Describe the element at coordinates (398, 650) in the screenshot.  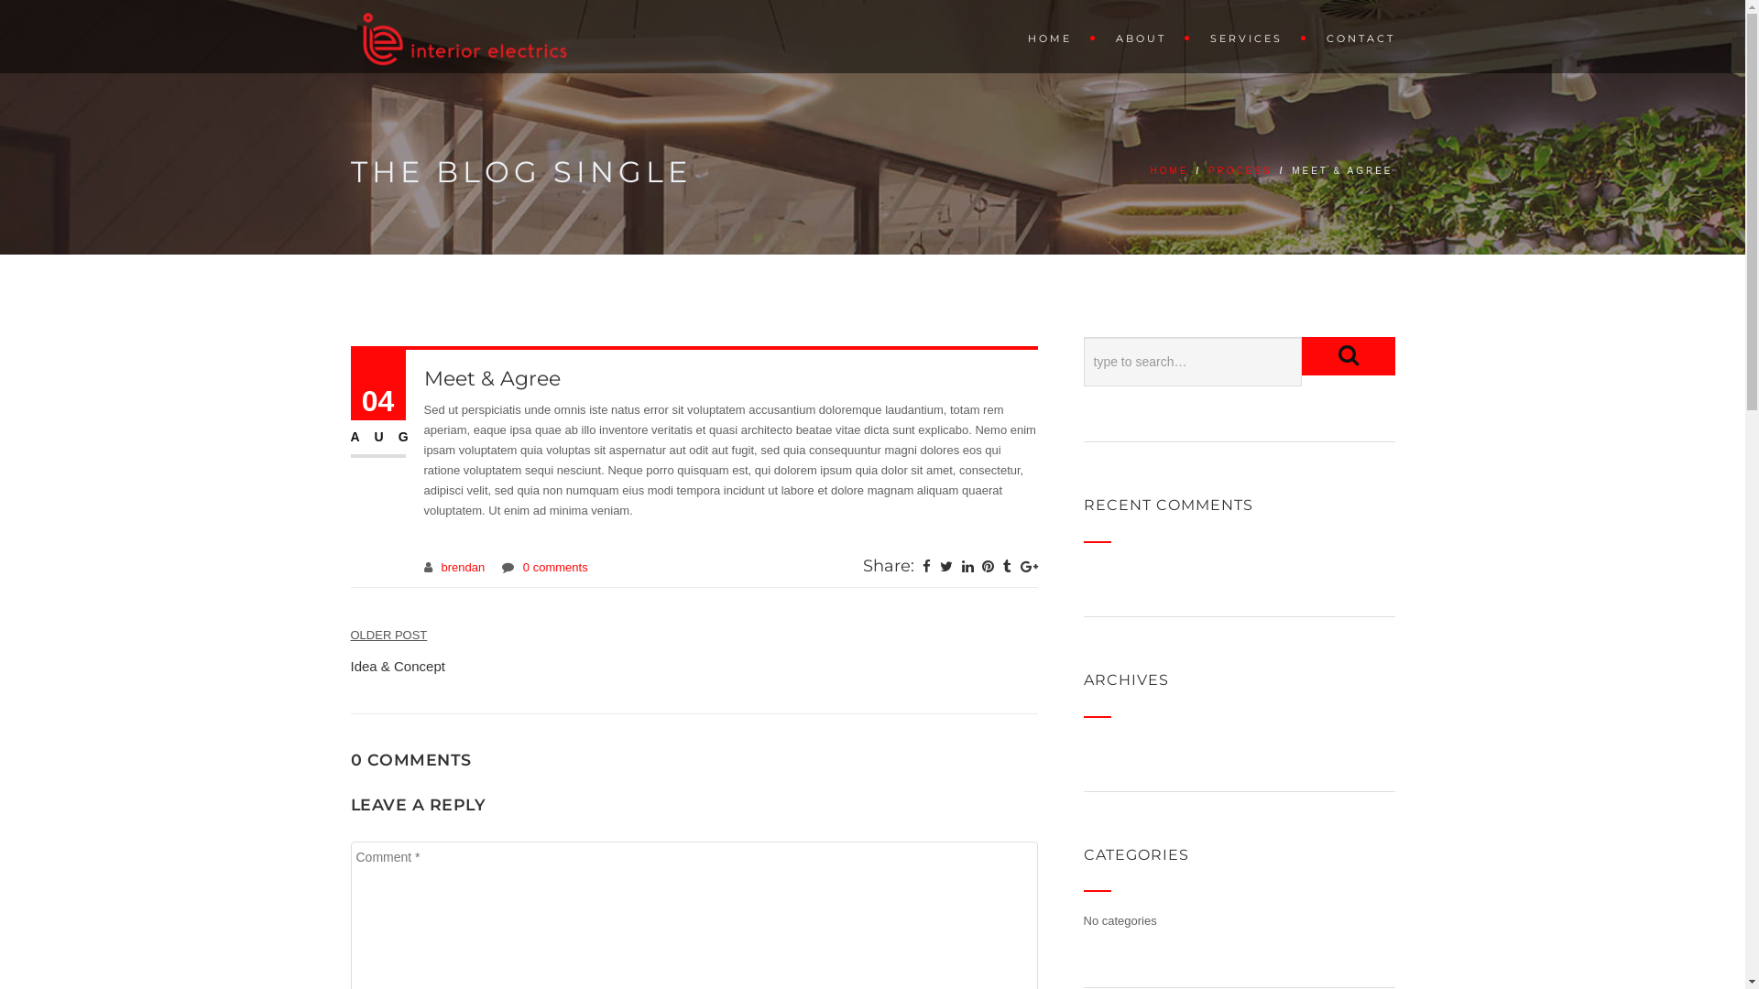
I see `OLDER POST
Idea & Concept` at that location.